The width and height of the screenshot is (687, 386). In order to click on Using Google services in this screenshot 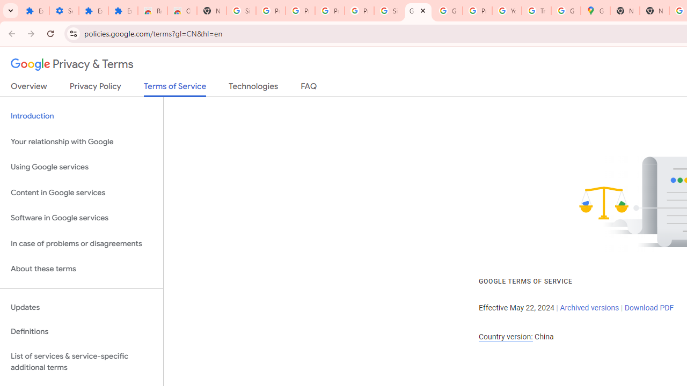, I will do `click(82, 167)`.